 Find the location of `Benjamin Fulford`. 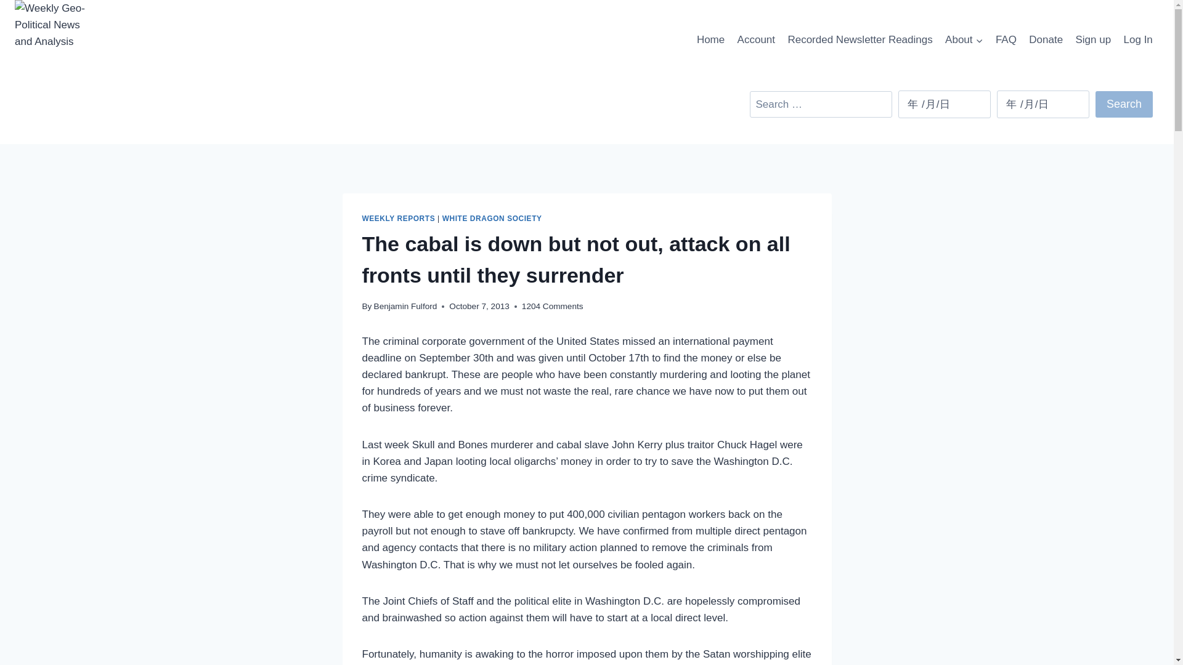

Benjamin Fulford is located at coordinates (405, 307).